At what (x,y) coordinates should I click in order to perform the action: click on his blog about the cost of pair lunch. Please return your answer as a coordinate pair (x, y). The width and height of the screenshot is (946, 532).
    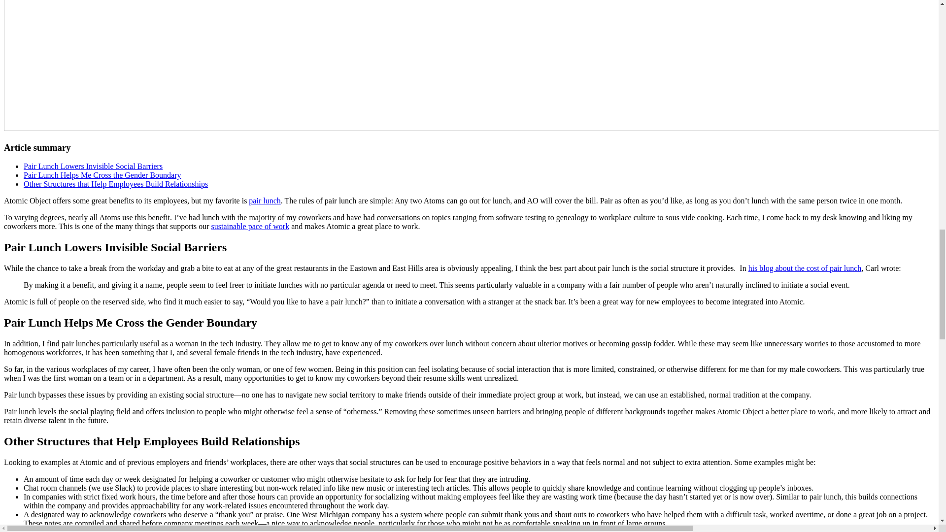
    Looking at the image, I should click on (805, 268).